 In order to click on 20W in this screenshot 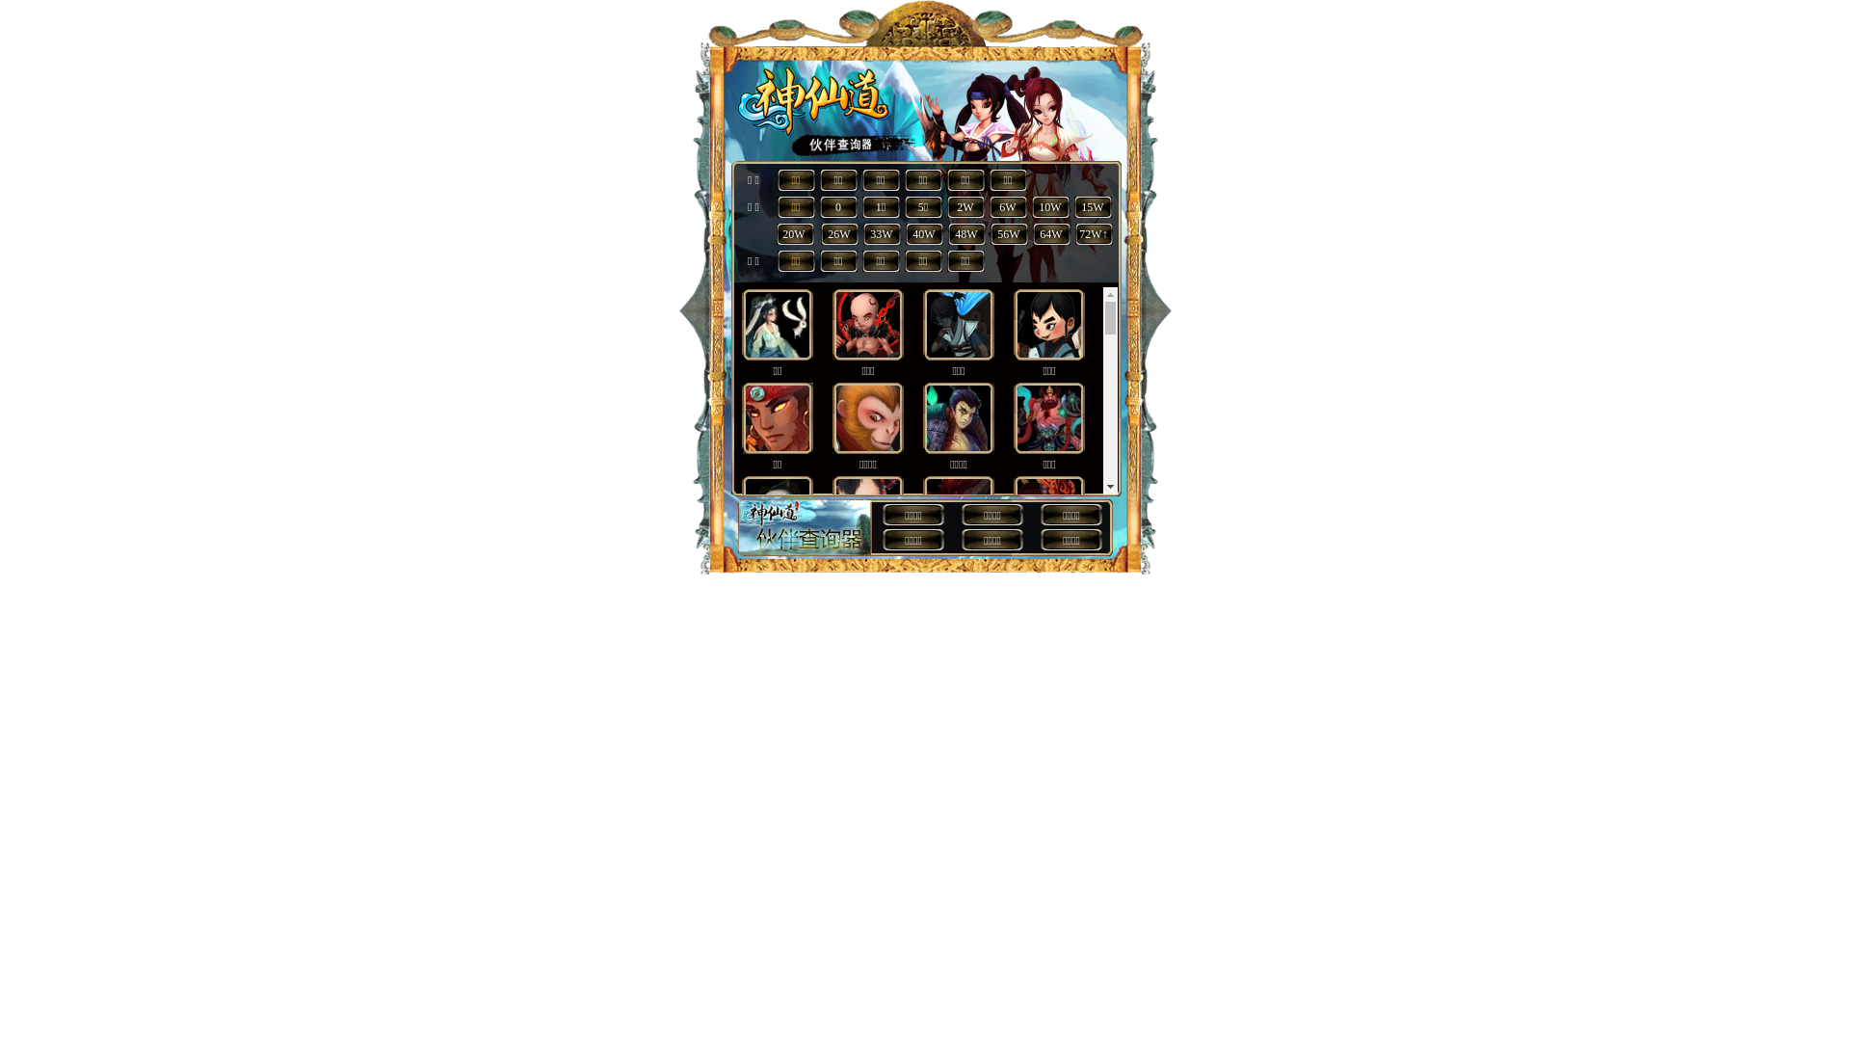, I will do `click(794, 234)`.